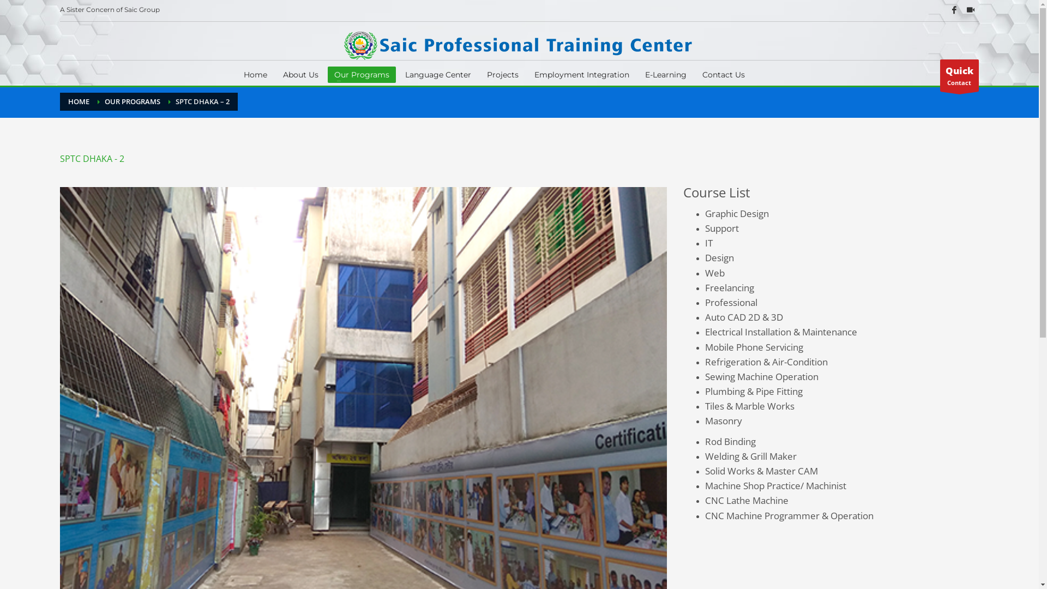 This screenshot has width=1047, height=589. Describe the element at coordinates (582, 75) in the screenshot. I see `Employment Integration` at that location.